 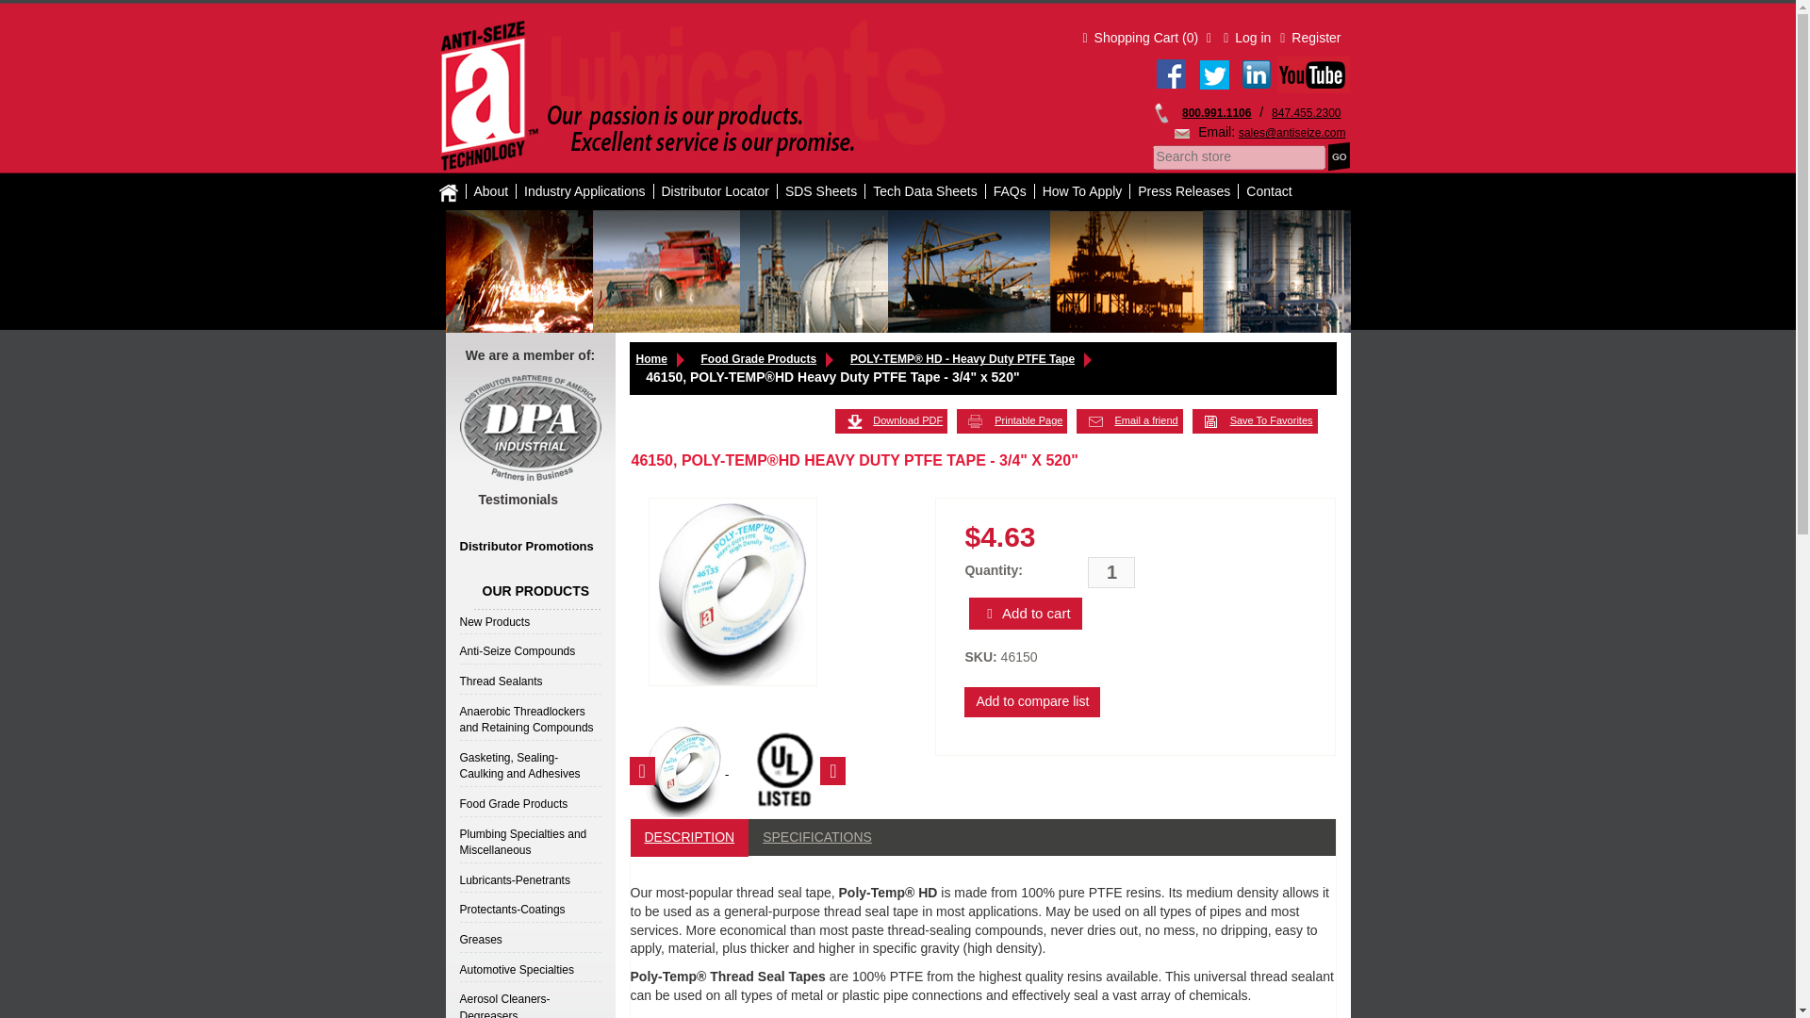 What do you see at coordinates (1216, 113) in the screenshot?
I see `800.991.1106` at bounding box center [1216, 113].